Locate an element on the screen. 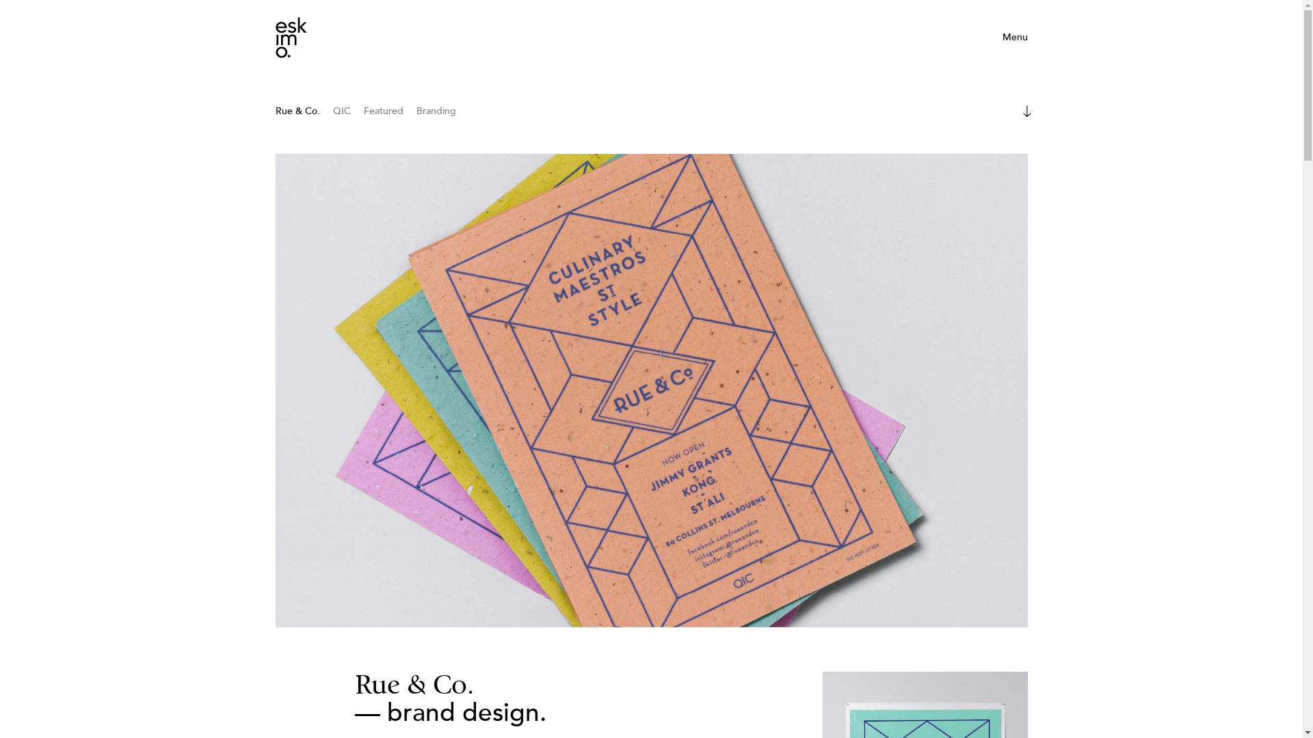 The height and width of the screenshot is (738, 1313). Branding is located at coordinates (436, 112).